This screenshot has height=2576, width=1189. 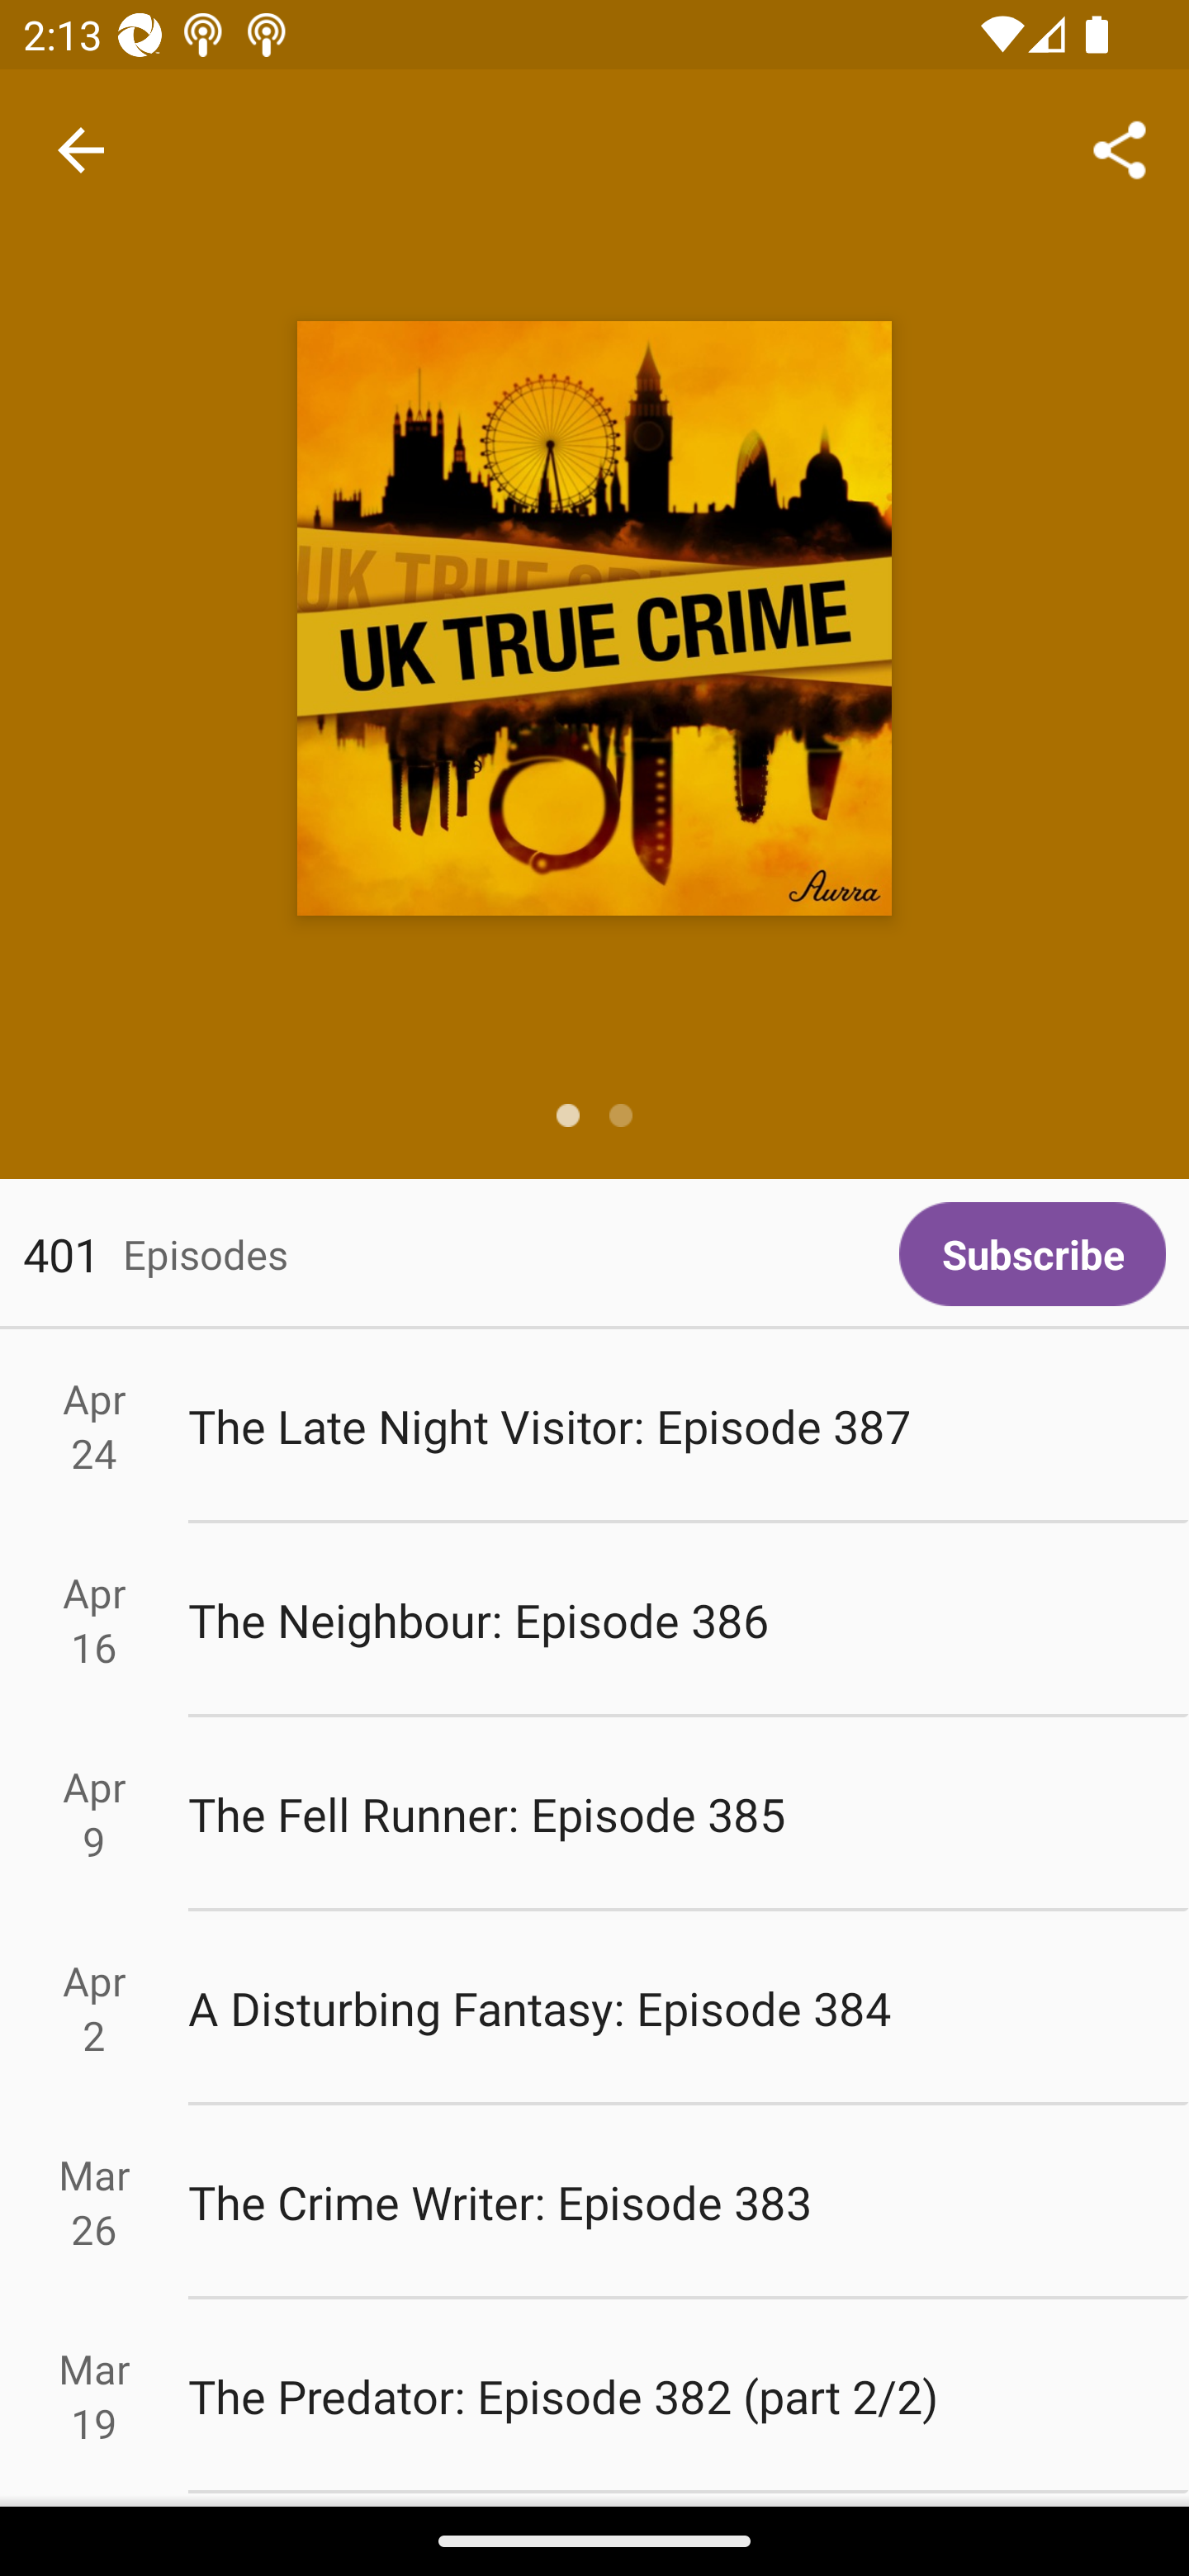 What do you see at coordinates (594, 2008) in the screenshot?
I see `Apr 2 A Disturbing Fantasy: Episode 384` at bounding box center [594, 2008].